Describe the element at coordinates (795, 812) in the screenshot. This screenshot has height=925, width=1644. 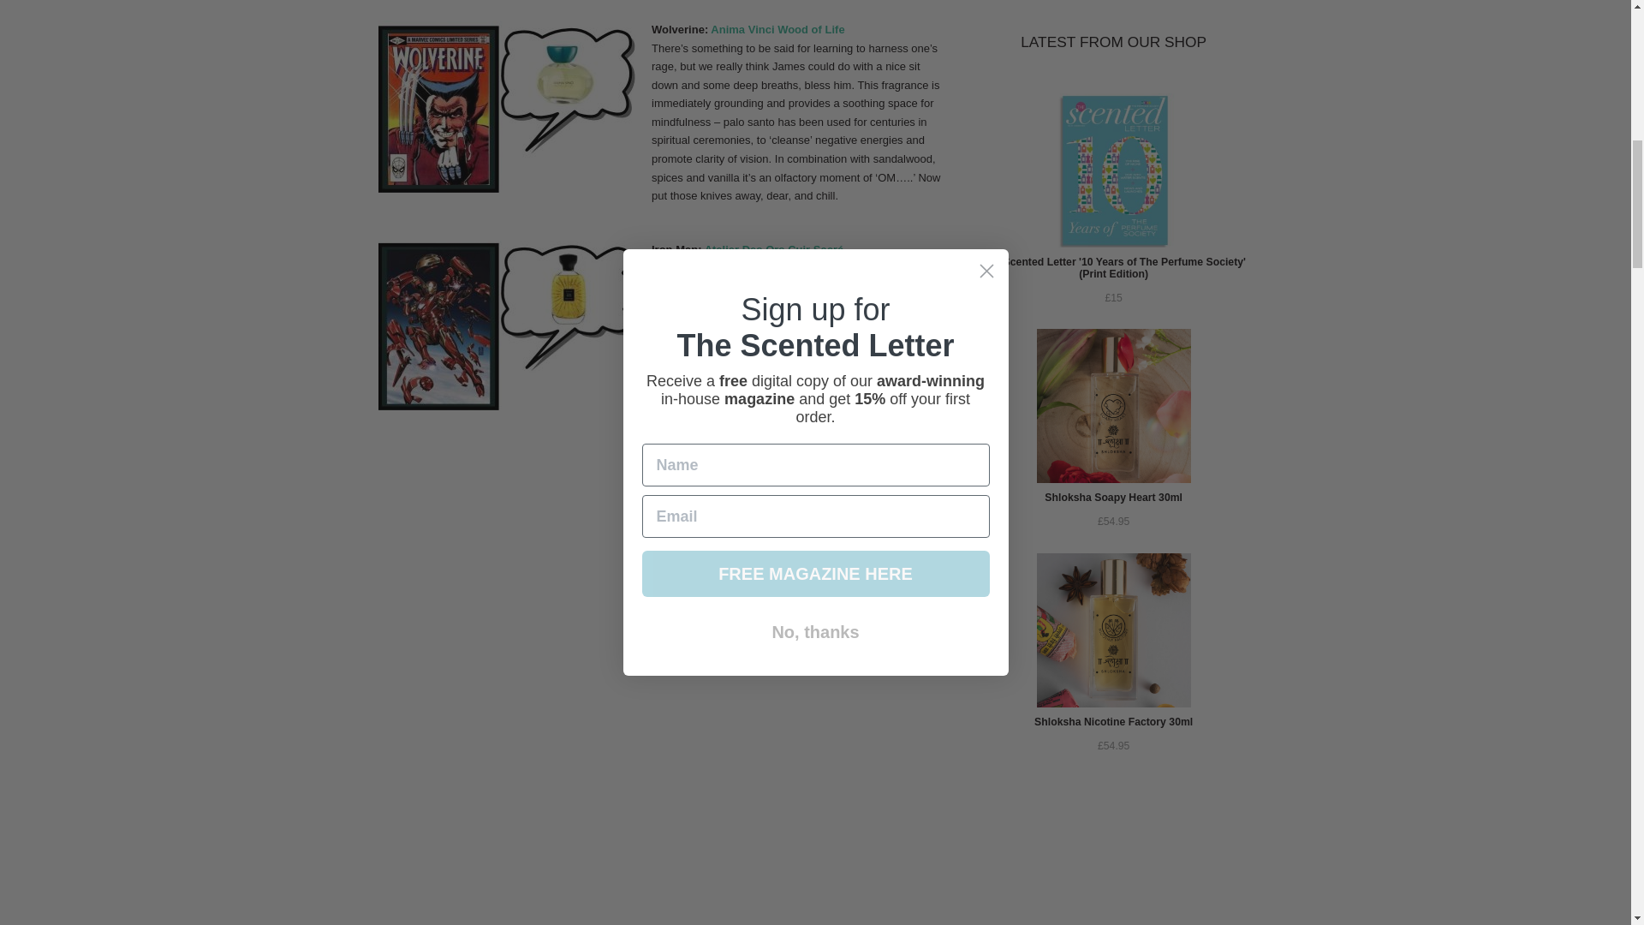
I see `Batman on the cover of Batman: Hush. Art by Jim Lee.` at that location.